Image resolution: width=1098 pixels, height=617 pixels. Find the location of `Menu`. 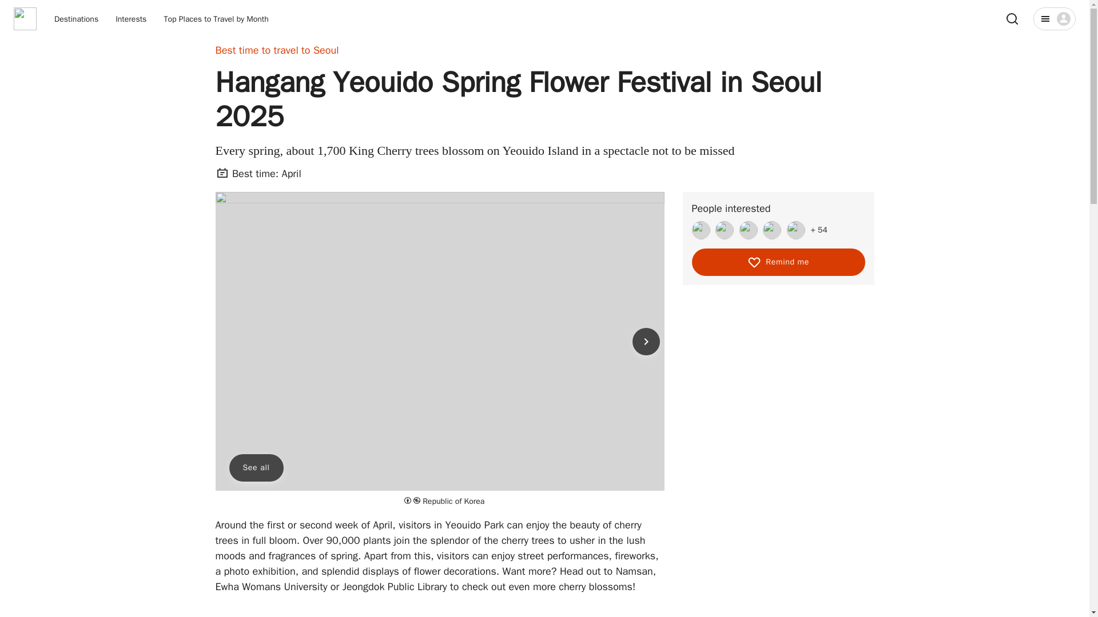

Menu is located at coordinates (1055, 18).